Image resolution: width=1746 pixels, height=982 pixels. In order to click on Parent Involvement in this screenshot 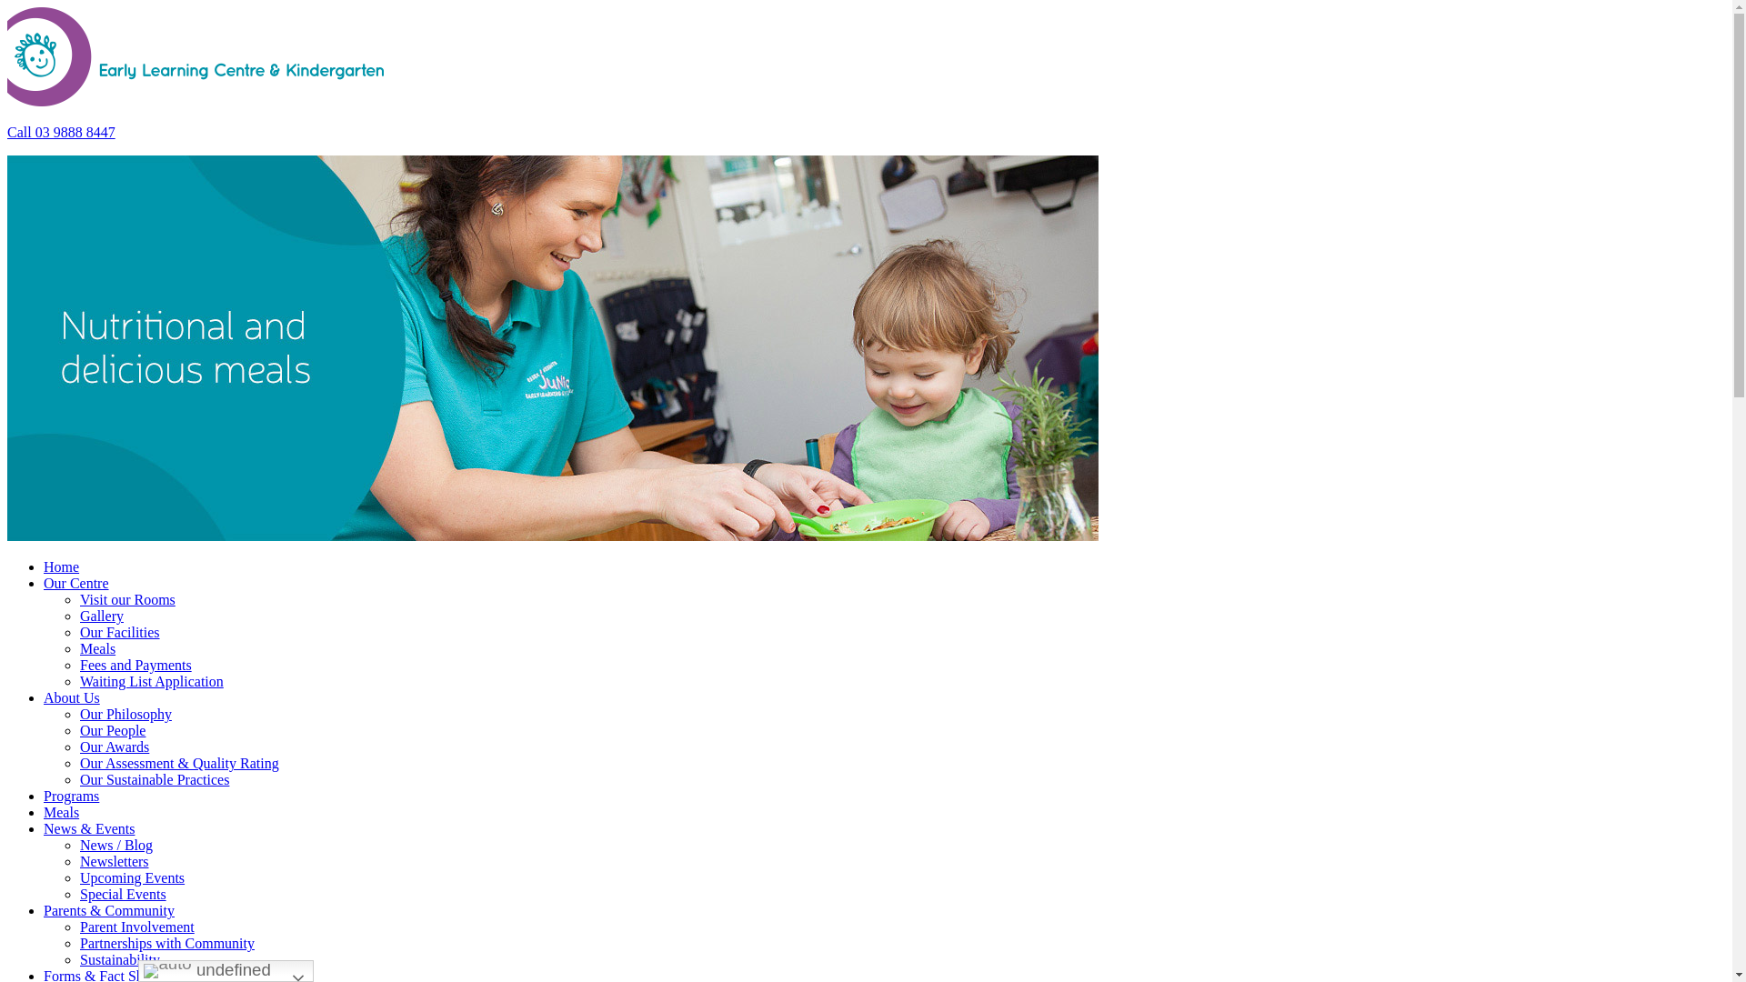, I will do `click(137, 927)`.